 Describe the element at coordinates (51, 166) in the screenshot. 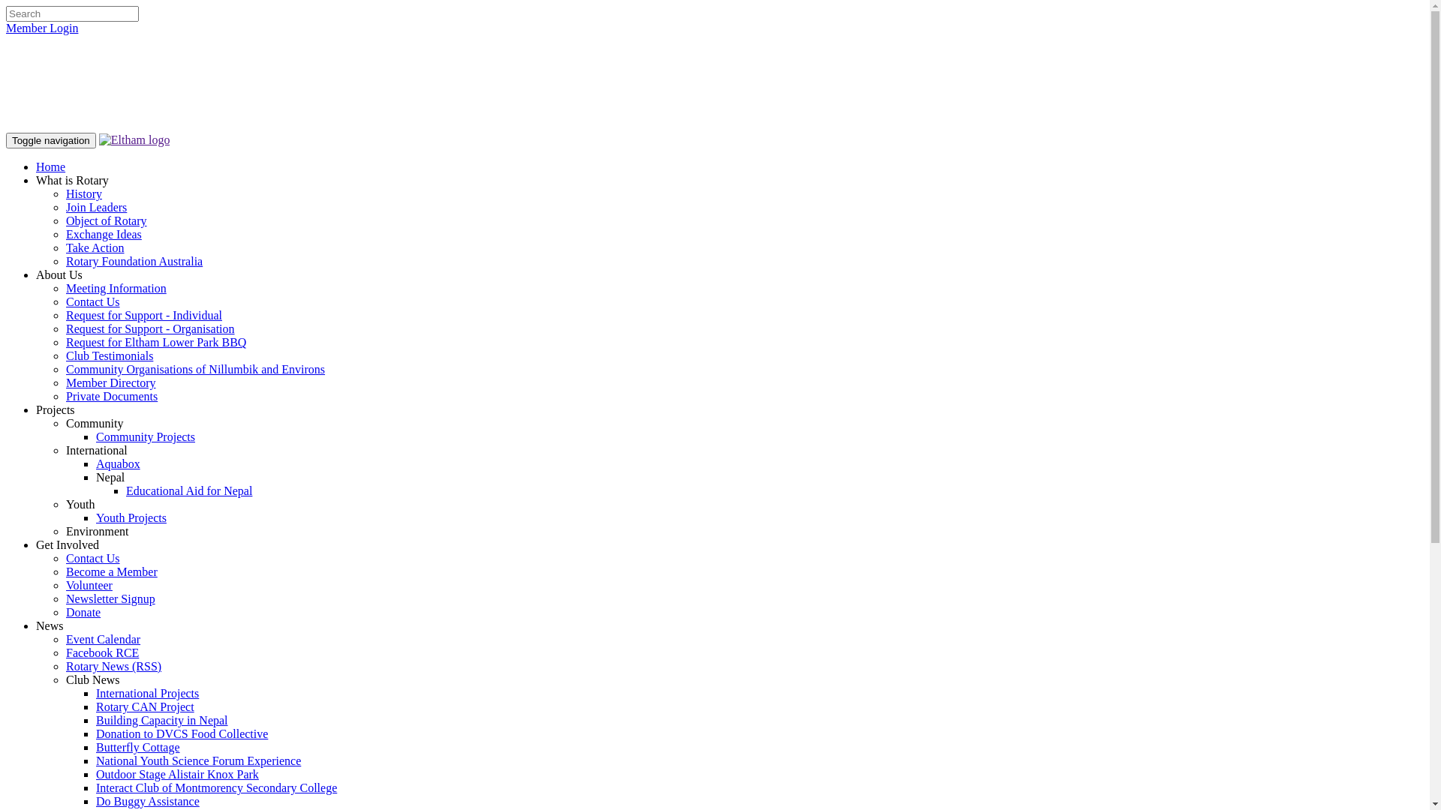

I see `Home` at that location.